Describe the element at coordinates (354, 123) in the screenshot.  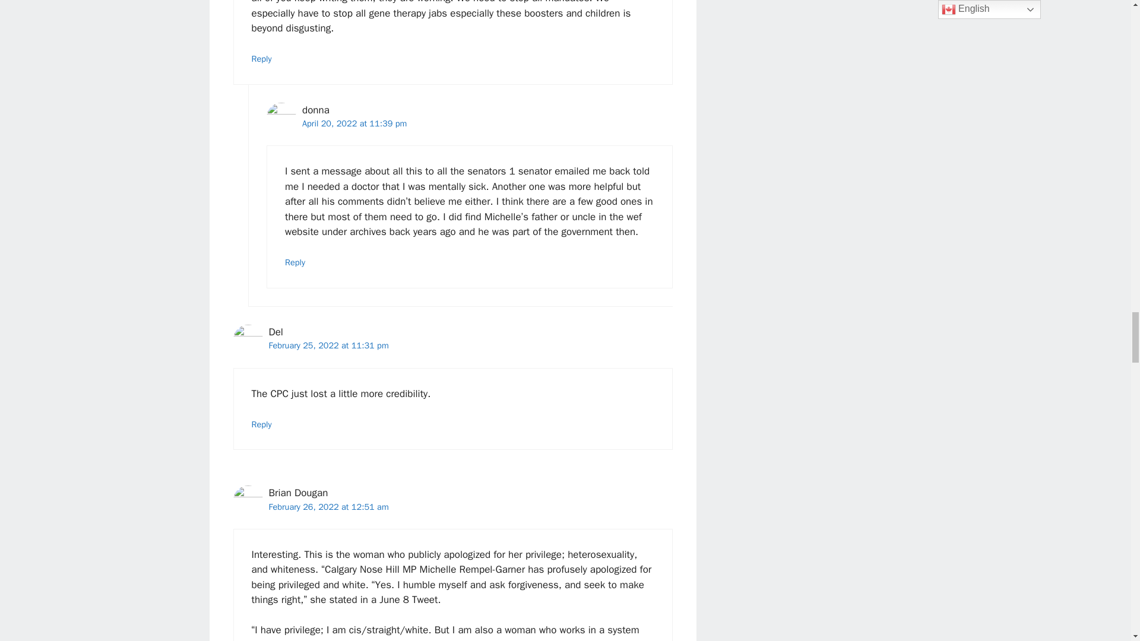
I see `April 20, 2022 at 11:39 pm` at that location.